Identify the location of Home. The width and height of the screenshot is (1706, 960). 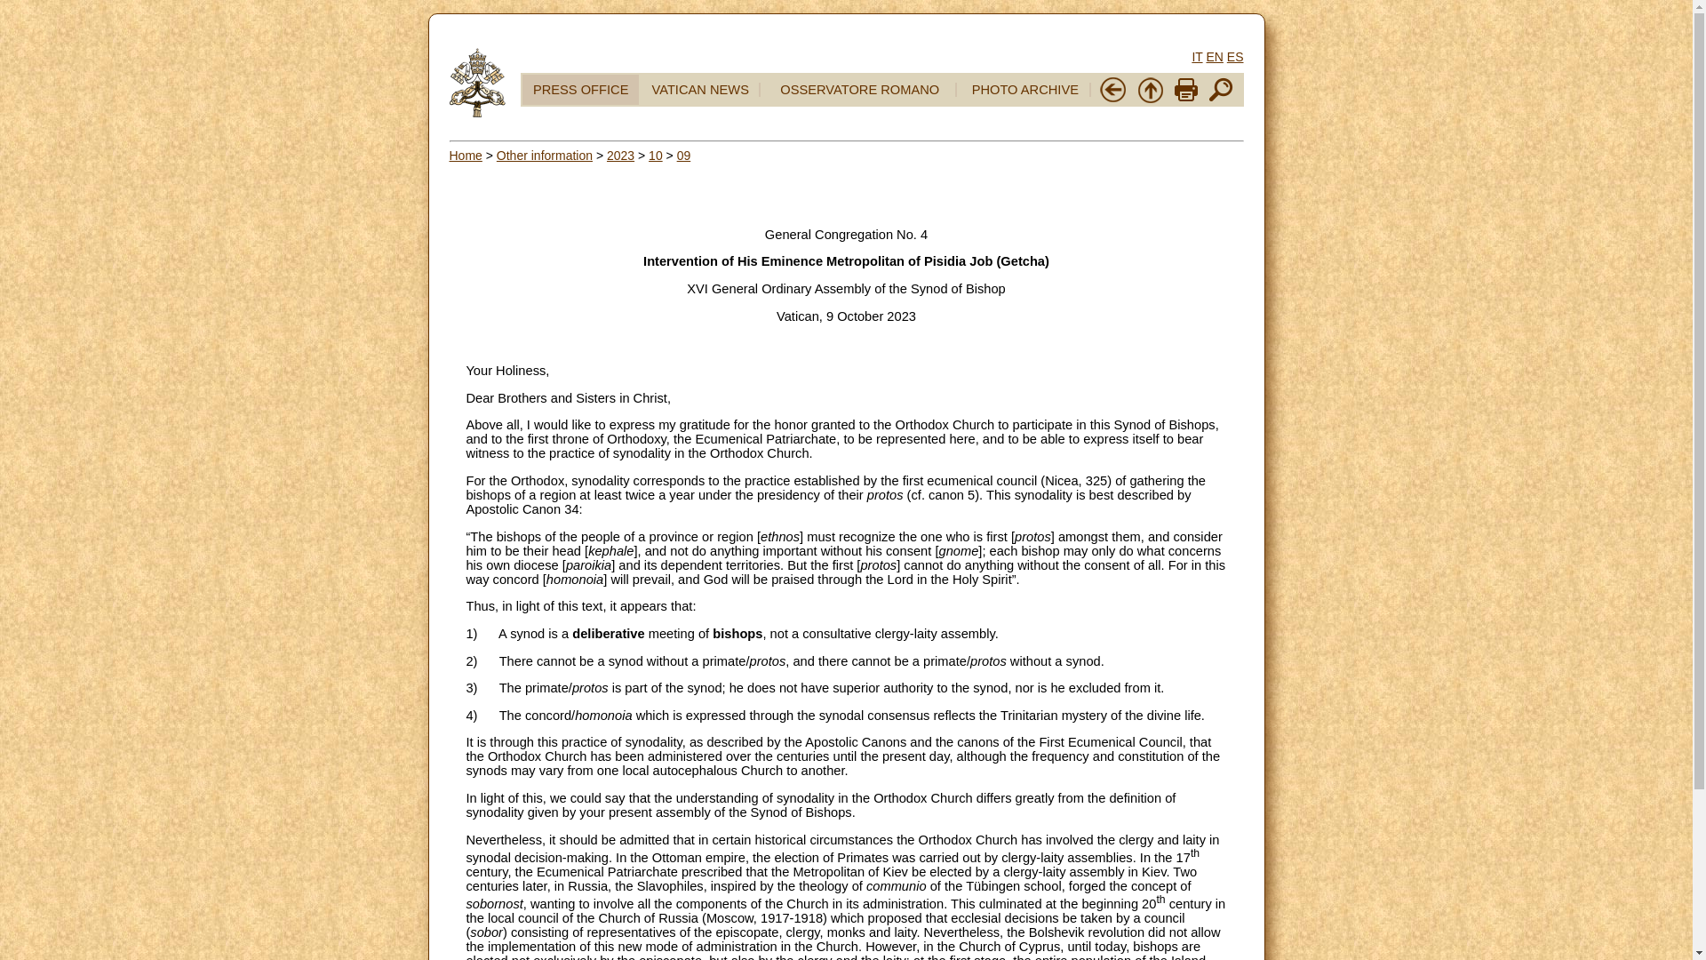
(466, 155).